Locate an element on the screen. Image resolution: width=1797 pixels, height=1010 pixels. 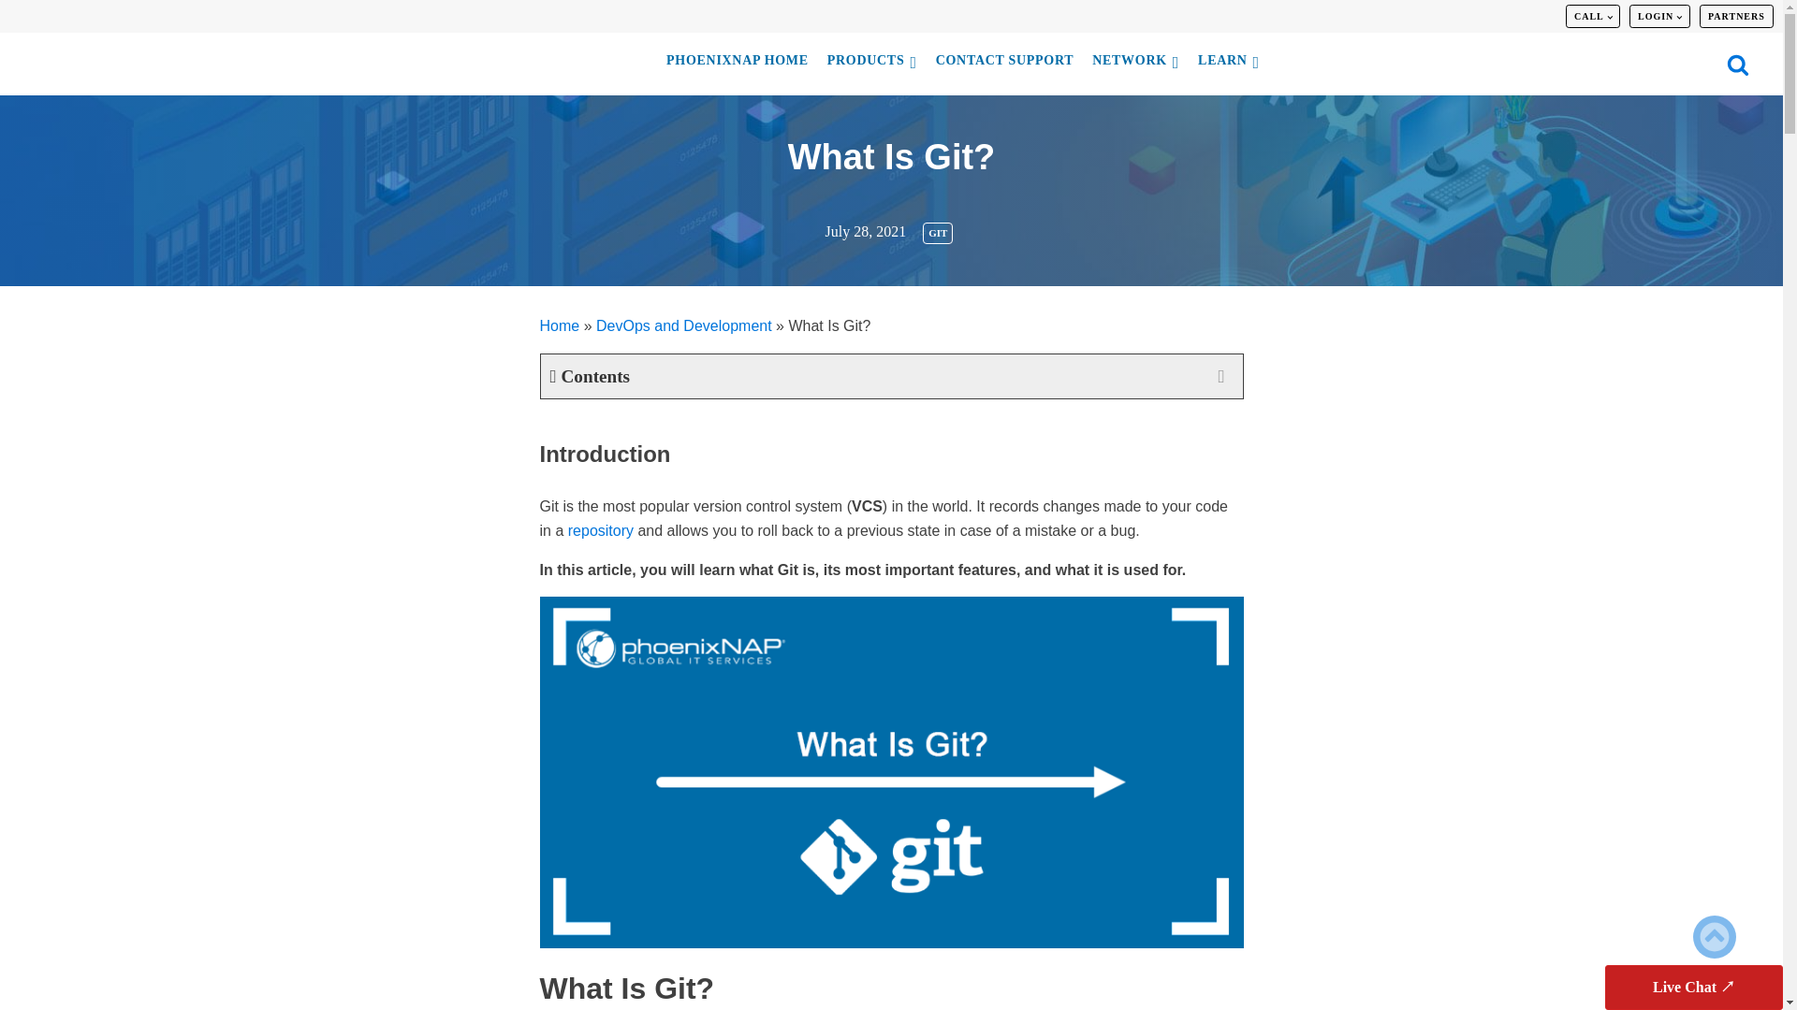
PHOENIXNAP HOME is located at coordinates (738, 65).